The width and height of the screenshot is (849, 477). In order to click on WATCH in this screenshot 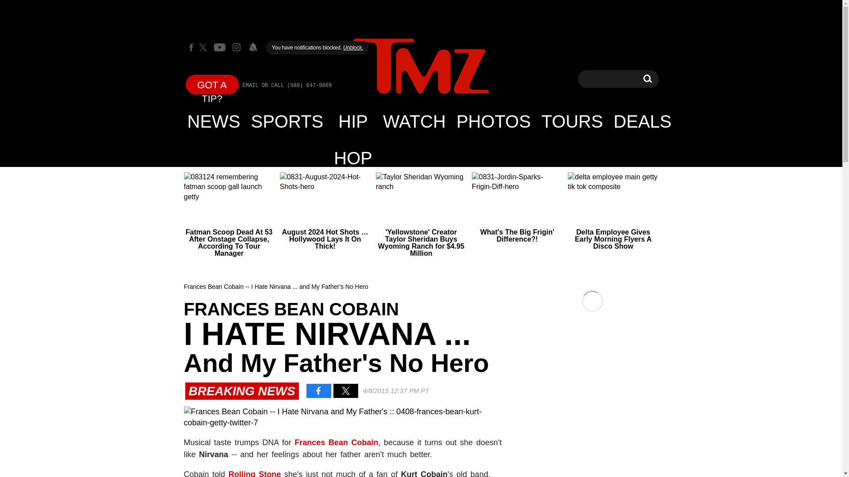, I will do `click(414, 121)`.